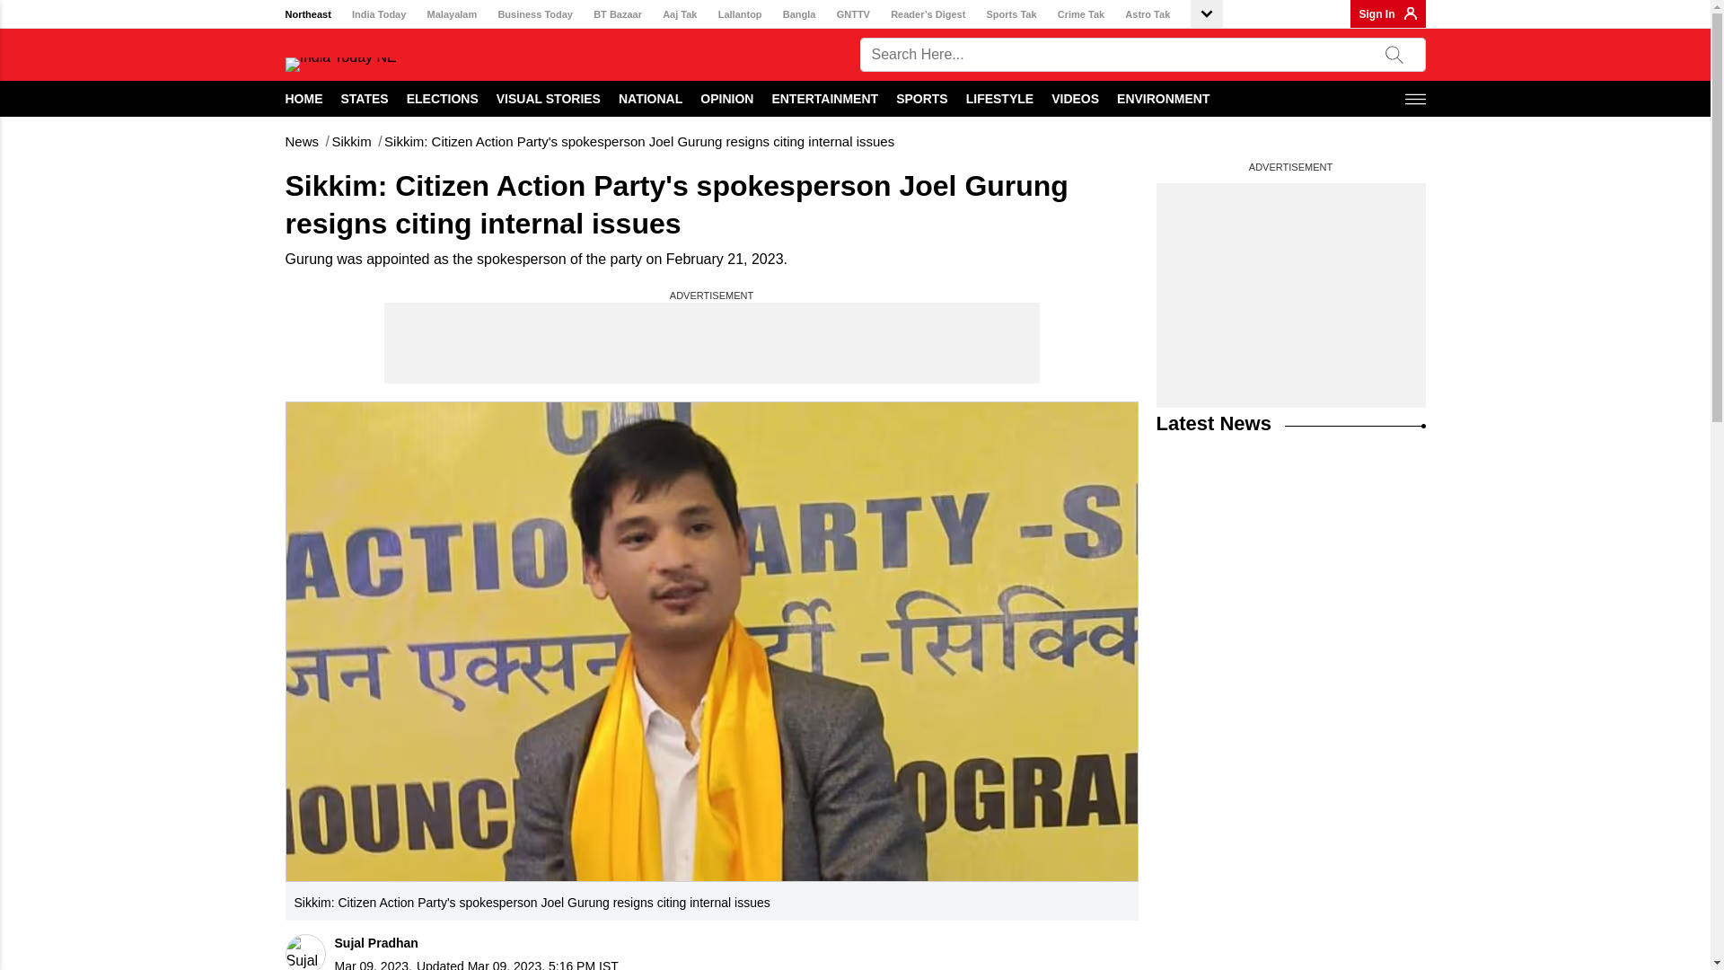  I want to click on HOME, so click(304, 98).